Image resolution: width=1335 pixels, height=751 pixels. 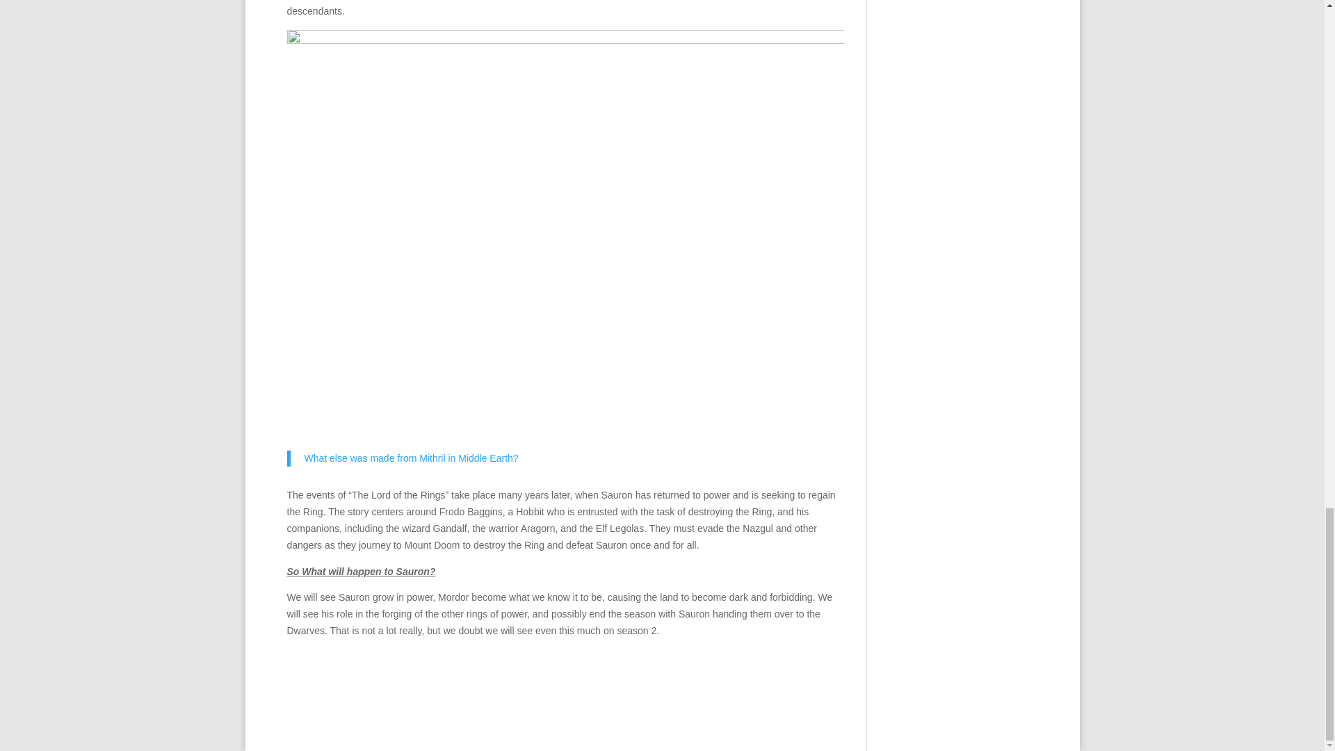 I want to click on What else was made from Mithril in Middle Earth?, so click(x=412, y=458).